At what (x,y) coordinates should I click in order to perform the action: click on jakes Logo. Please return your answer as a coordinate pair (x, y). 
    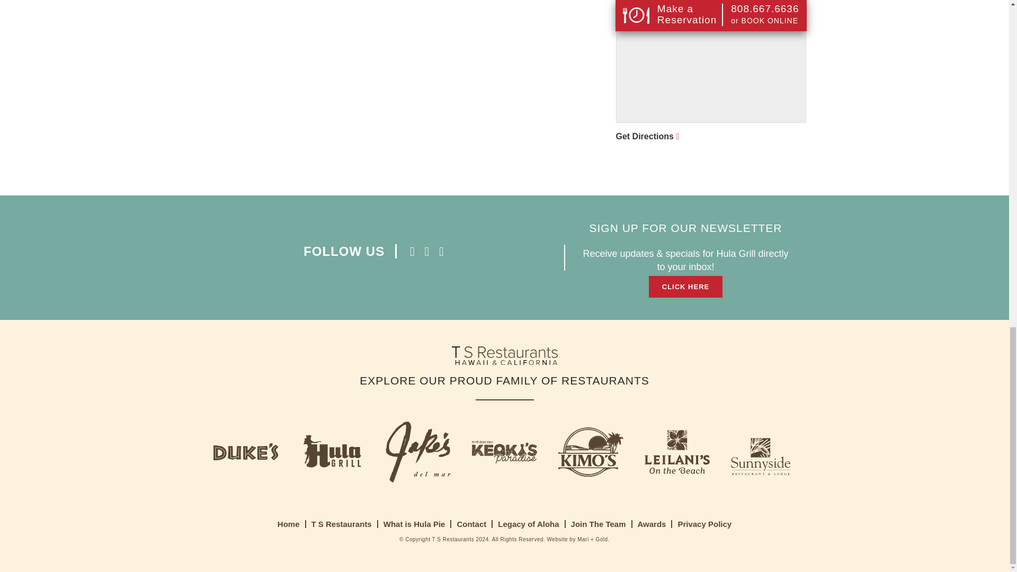
    Looking at the image, I should click on (417, 454).